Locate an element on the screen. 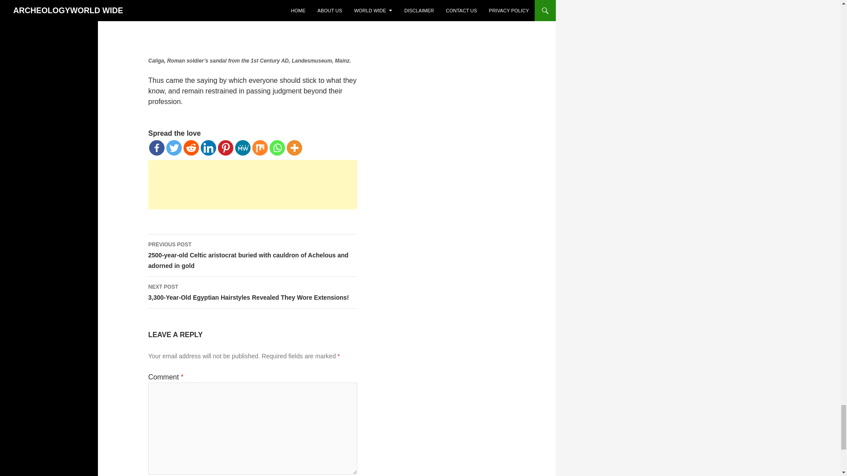 The height and width of the screenshot is (476, 847). Mix is located at coordinates (260, 148).